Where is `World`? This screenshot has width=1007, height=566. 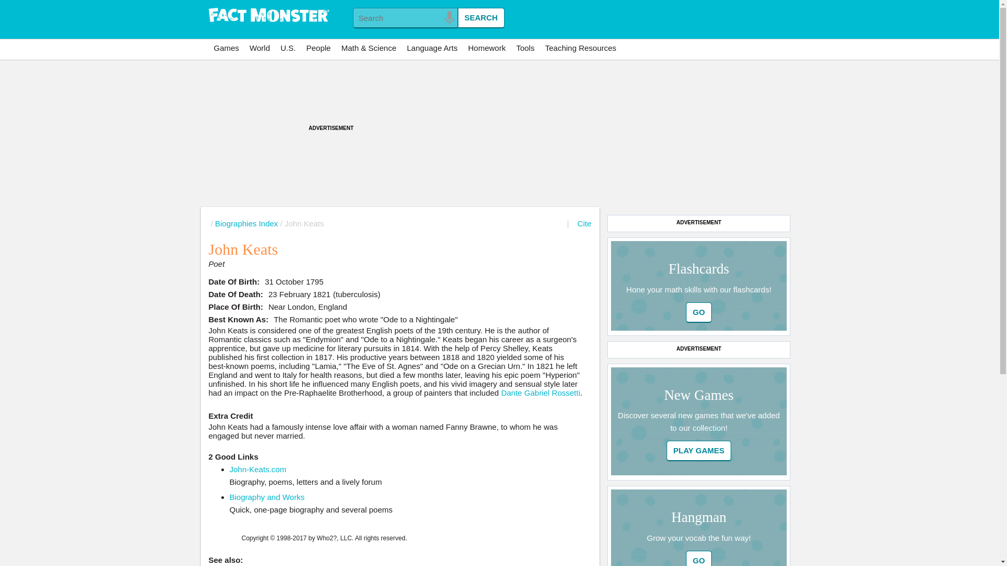 World is located at coordinates (260, 48).